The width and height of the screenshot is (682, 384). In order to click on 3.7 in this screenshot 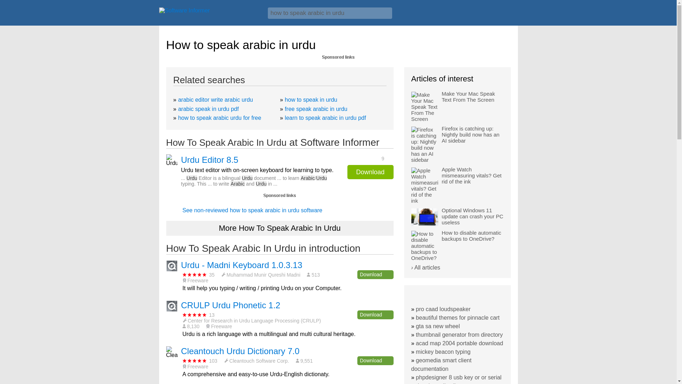, I will do `click(195, 274)`.